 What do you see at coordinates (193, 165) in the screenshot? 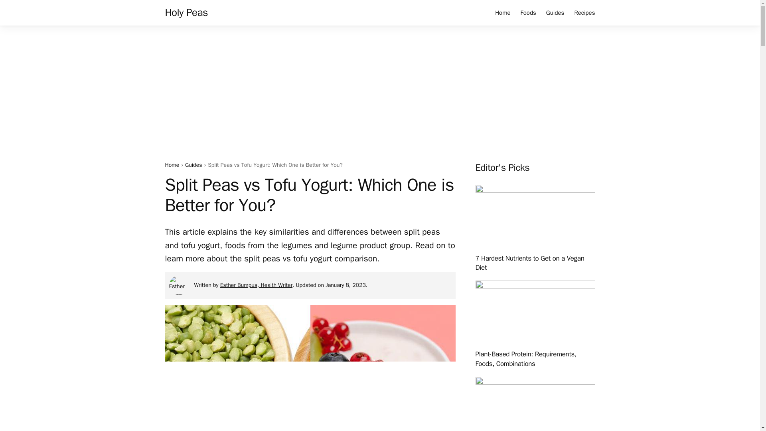
I see `Guides` at bounding box center [193, 165].